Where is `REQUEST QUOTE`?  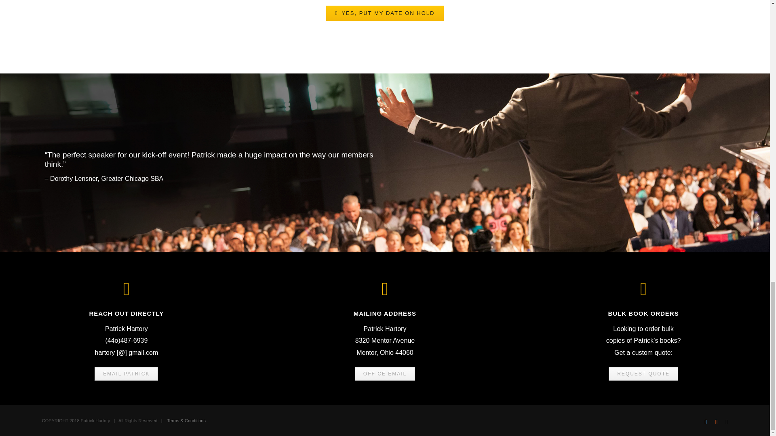
REQUEST QUOTE is located at coordinates (643, 374).